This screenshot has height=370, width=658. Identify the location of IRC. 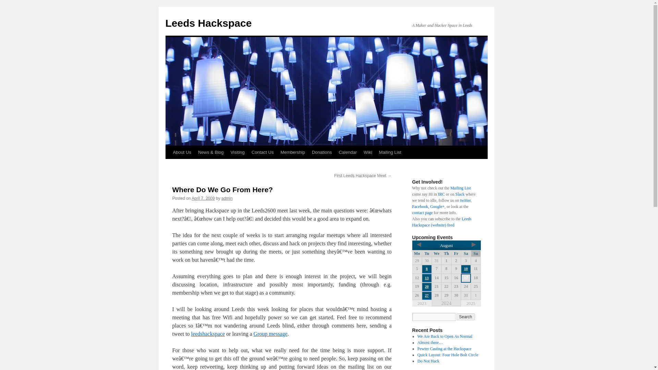
(441, 194).